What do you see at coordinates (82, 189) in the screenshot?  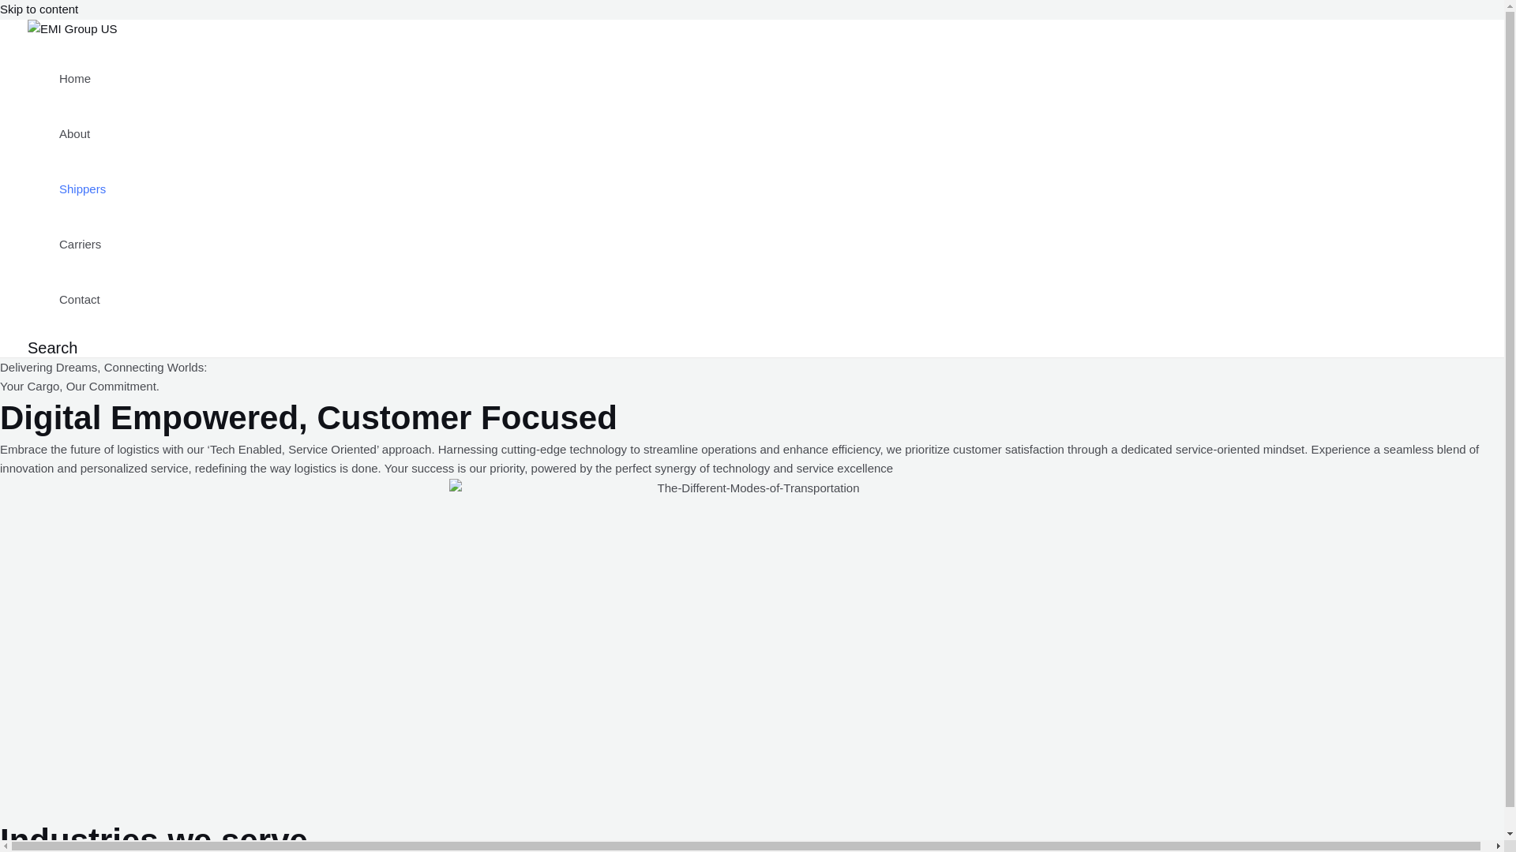 I see `Shippers` at bounding box center [82, 189].